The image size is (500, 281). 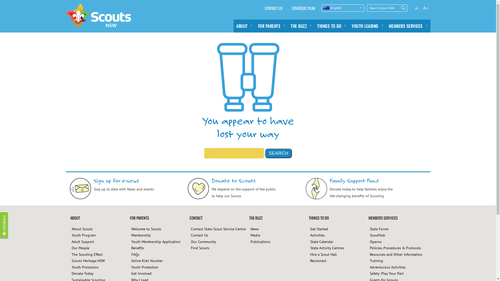 I want to click on Training, so click(x=377, y=261).